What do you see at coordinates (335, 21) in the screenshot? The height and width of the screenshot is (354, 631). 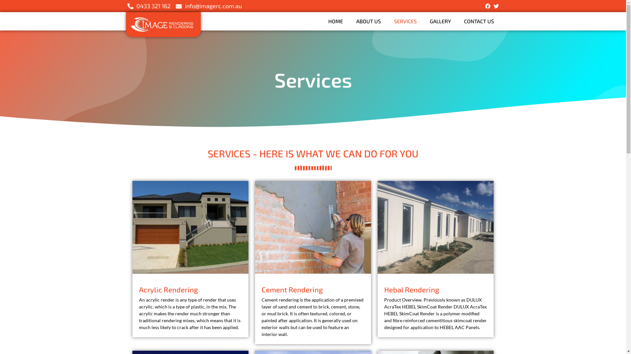 I see `HOME` at bounding box center [335, 21].